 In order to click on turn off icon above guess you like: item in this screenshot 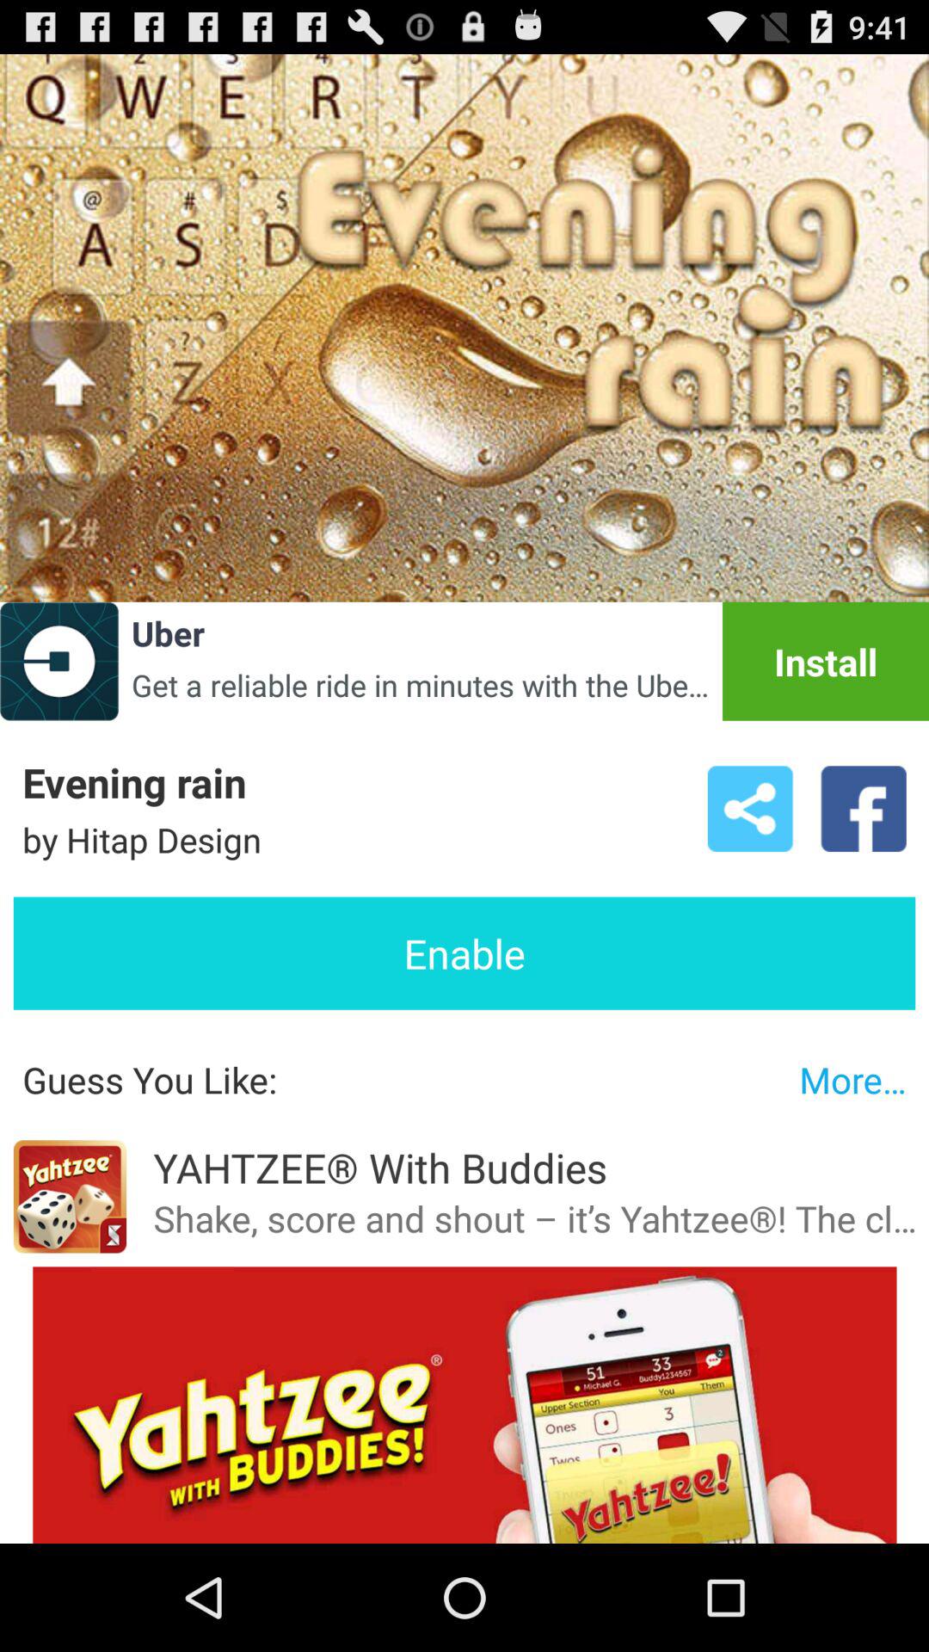, I will do `click(464, 953)`.